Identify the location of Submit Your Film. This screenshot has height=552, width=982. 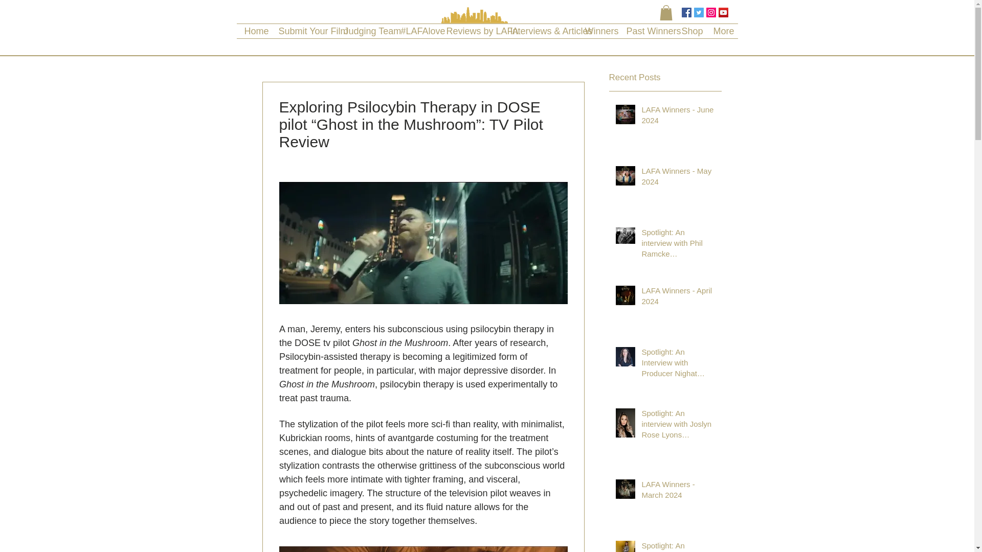
(304, 31).